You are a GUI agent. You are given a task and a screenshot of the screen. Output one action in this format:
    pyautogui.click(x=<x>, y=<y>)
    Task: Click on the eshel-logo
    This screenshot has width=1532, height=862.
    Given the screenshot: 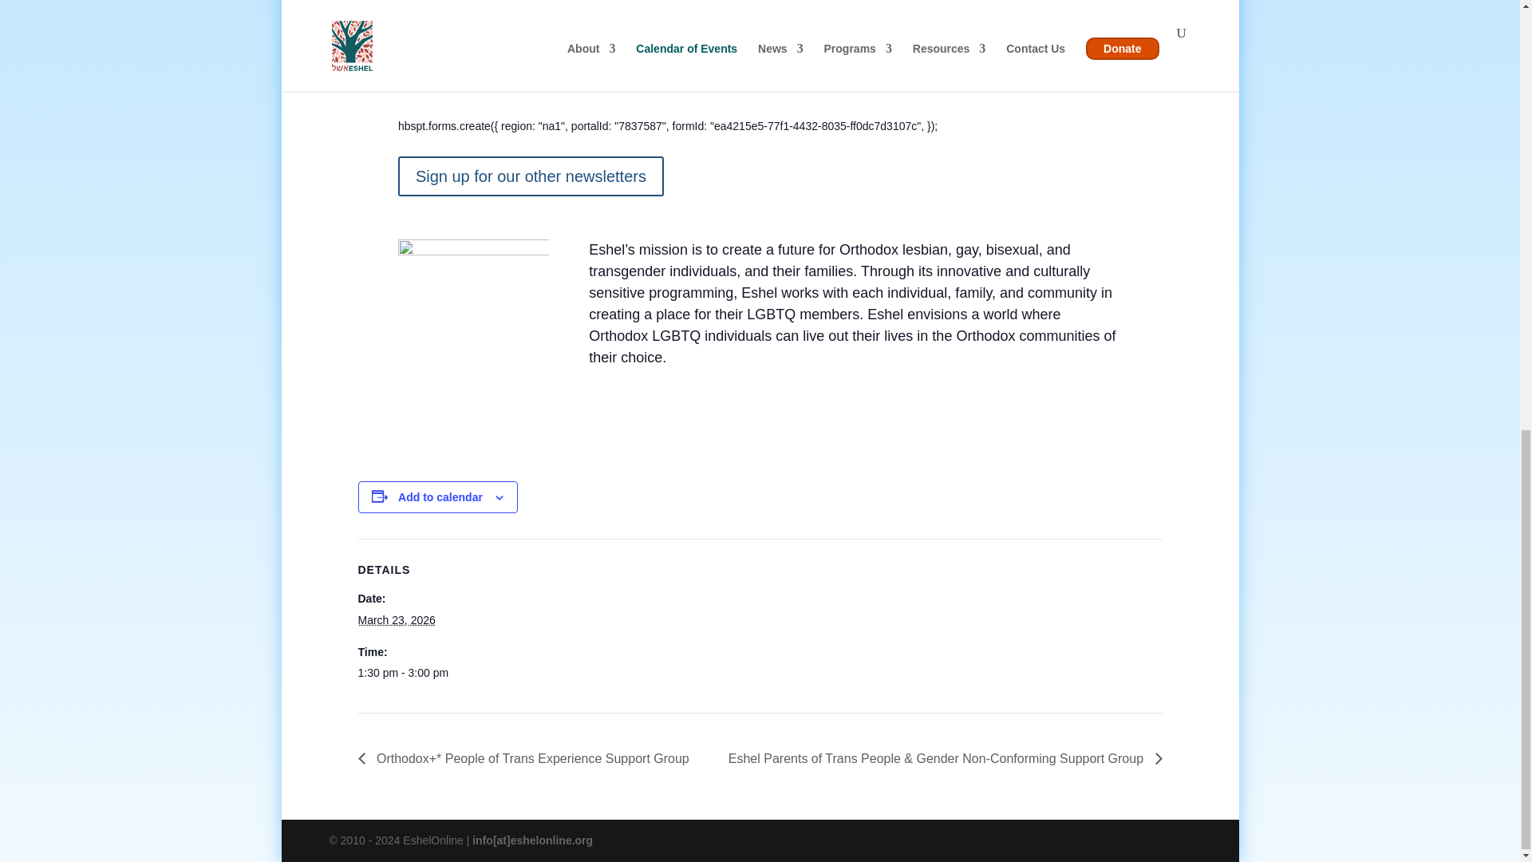 What is the action you would take?
    pyautogui.click(x=473, y=295)
    